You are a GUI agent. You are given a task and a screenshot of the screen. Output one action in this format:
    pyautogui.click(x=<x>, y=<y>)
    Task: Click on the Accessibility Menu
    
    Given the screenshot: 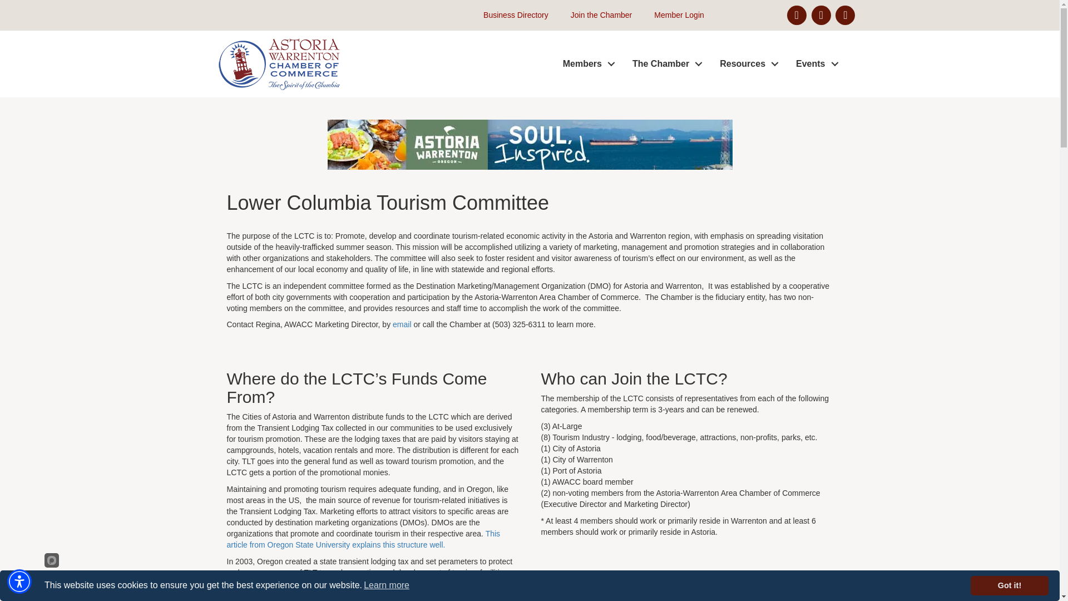 What is the action you would take?
    pyautogui.click(x=19, y=581)
    